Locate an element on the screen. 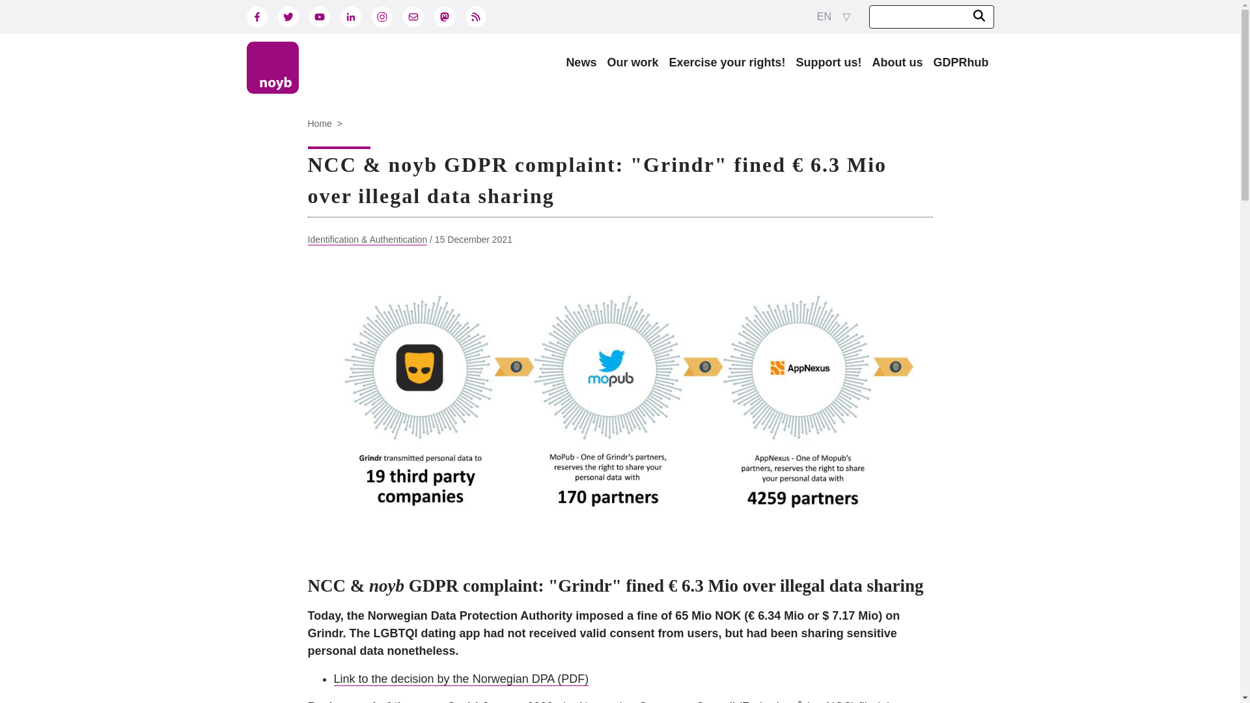  Become a supporting member is located at coordinates (828, 62).